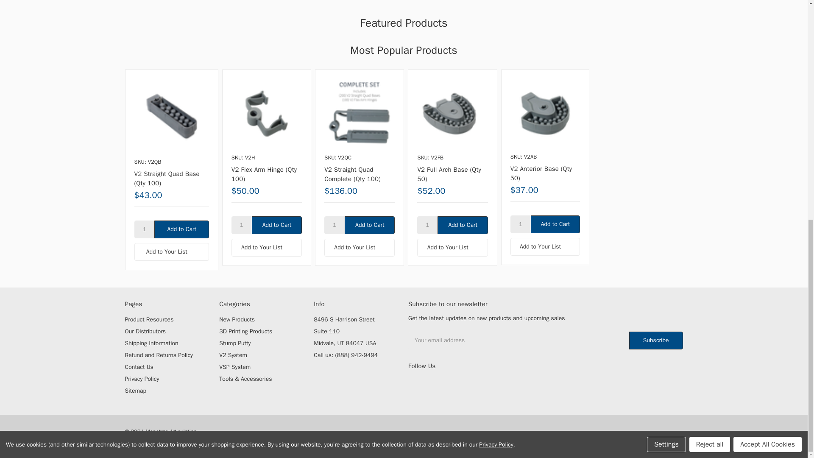  I want to click on V2 Full Arch Base, so click(452, 114).